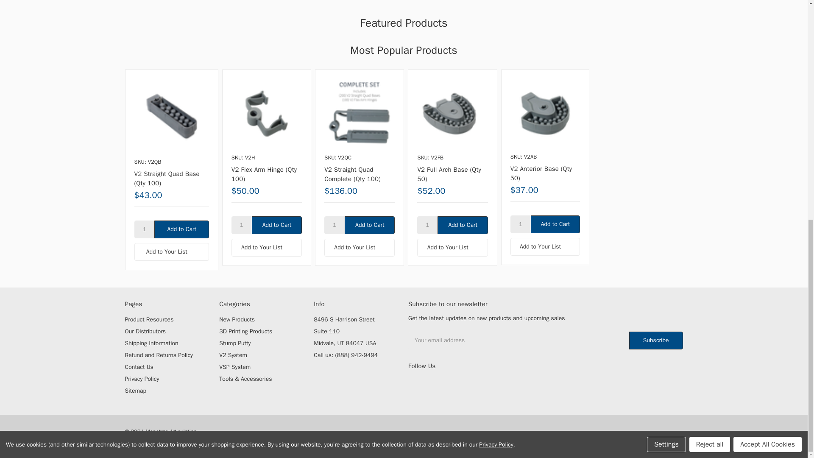  I want to click on V2 Full Arch Base, so click(452, 114).